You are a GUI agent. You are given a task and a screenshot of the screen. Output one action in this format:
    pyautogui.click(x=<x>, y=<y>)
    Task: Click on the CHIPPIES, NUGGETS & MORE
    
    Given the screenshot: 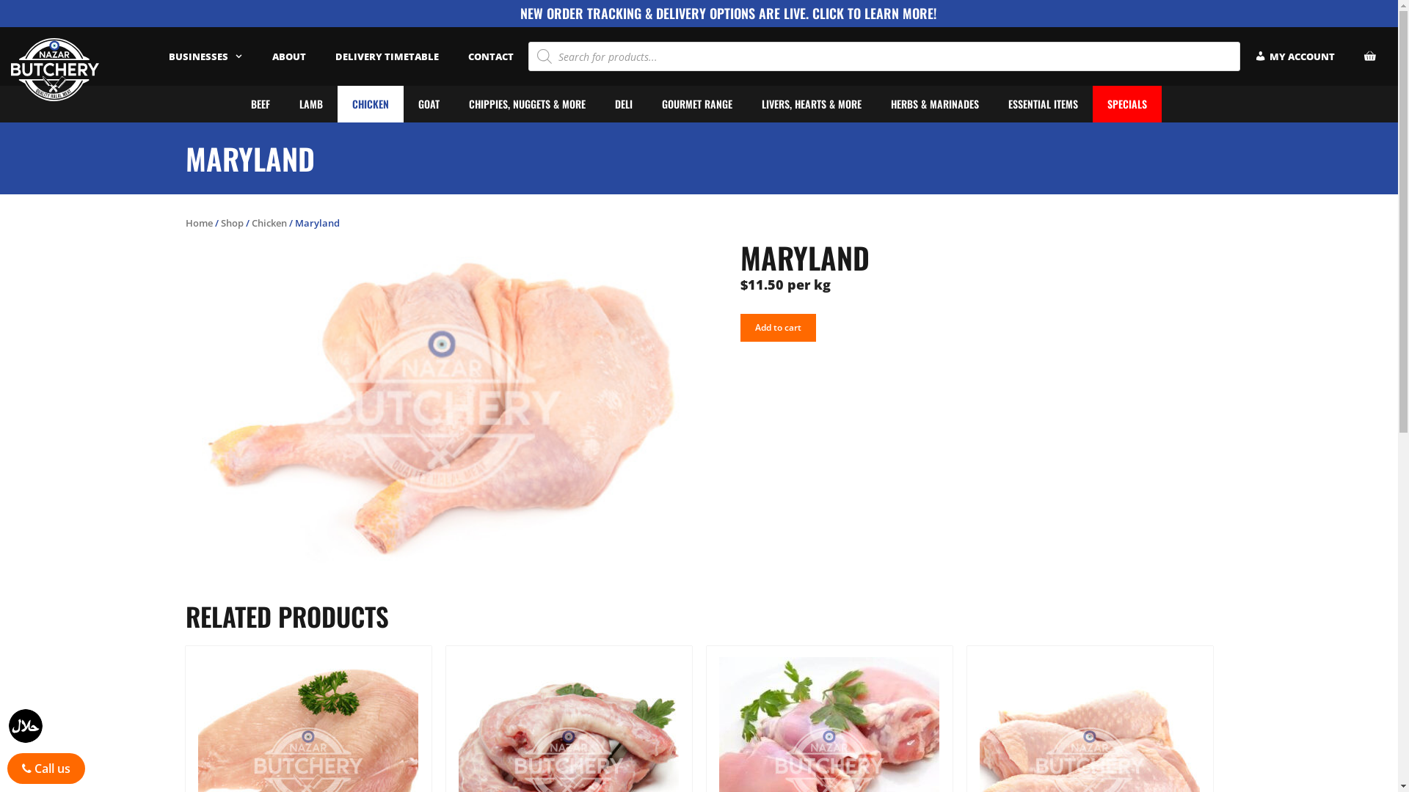 What is the action you would take?
    pyautogui.click(x=527, y=104)
    